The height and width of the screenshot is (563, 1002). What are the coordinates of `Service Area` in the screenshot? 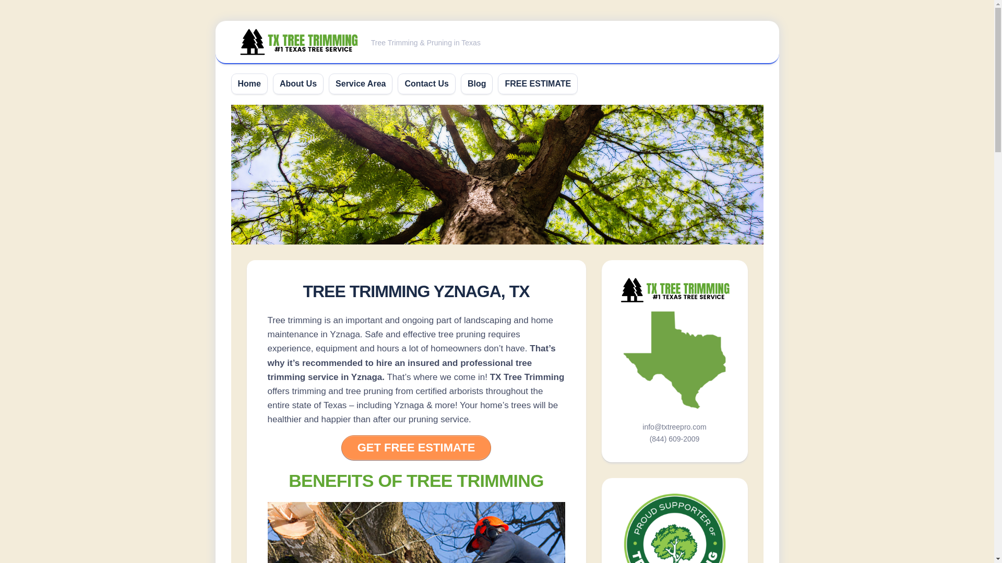 It's located at (361, 83).